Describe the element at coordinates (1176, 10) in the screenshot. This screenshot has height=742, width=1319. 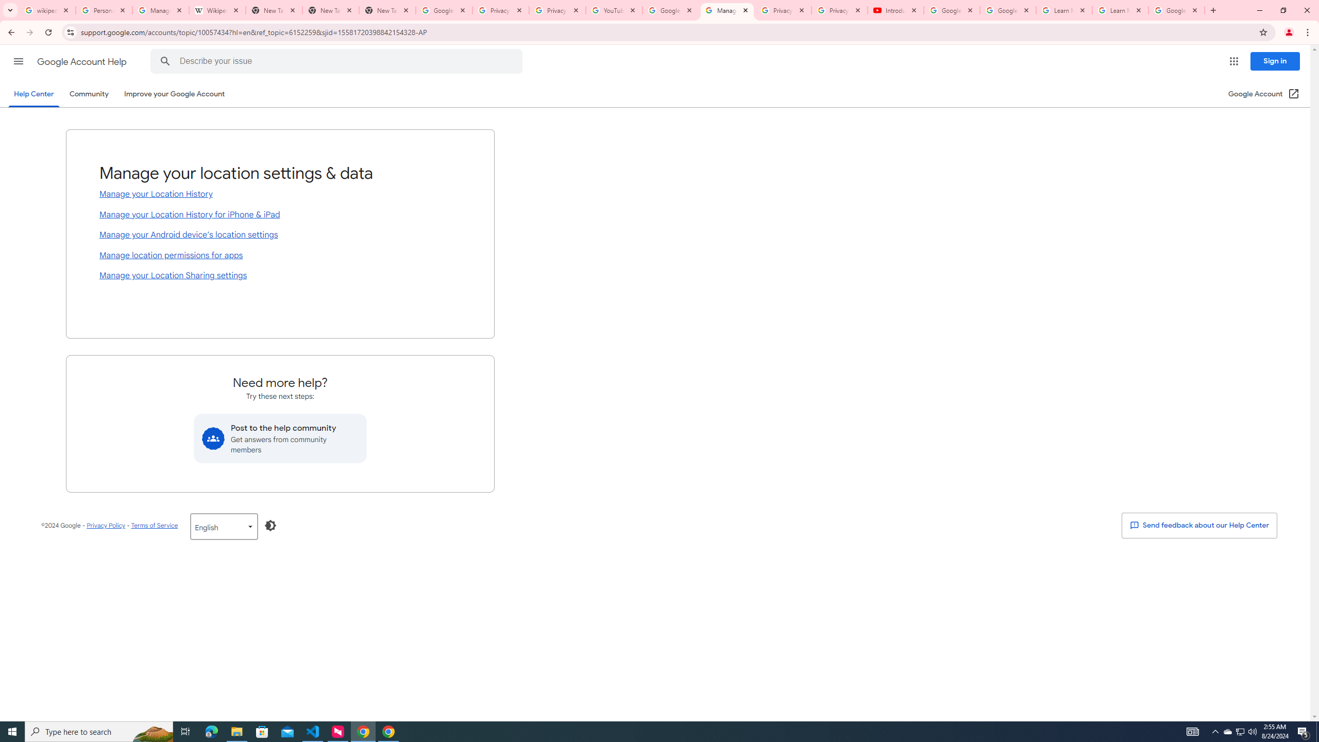
I see `Google Account` at that location.